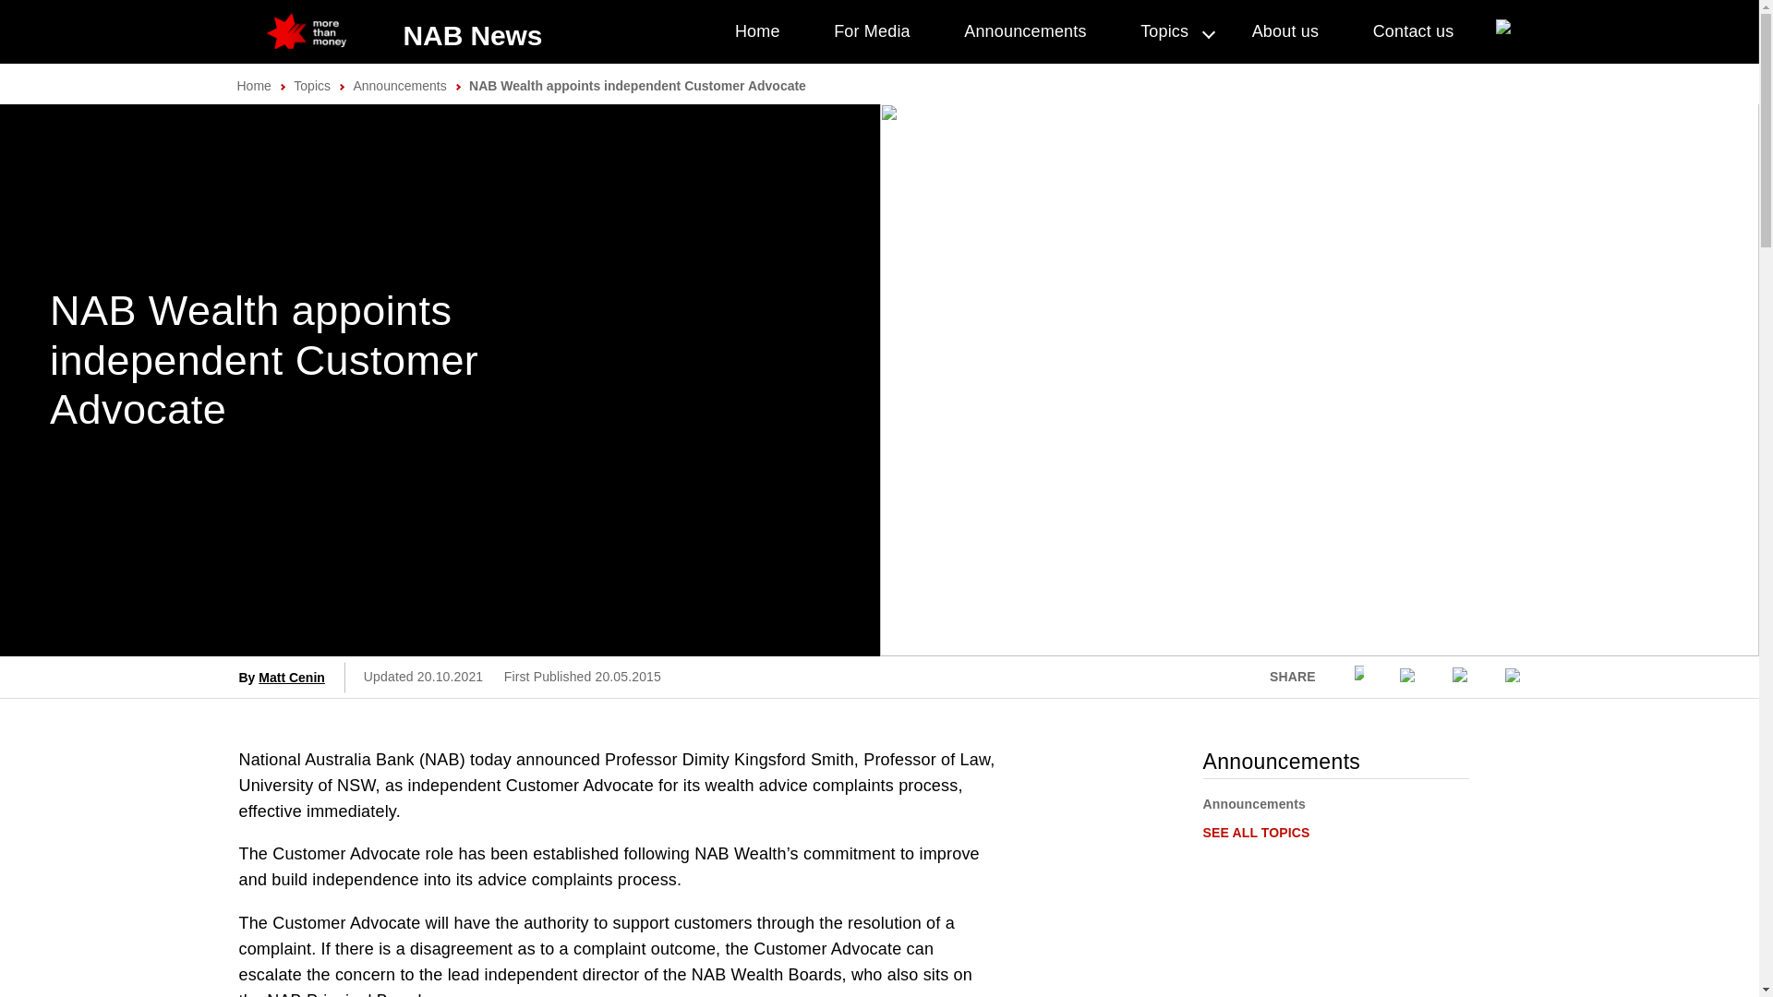 This screenshot has height=997, width=1773. I want to click on Contact us, so click(1413, 31).